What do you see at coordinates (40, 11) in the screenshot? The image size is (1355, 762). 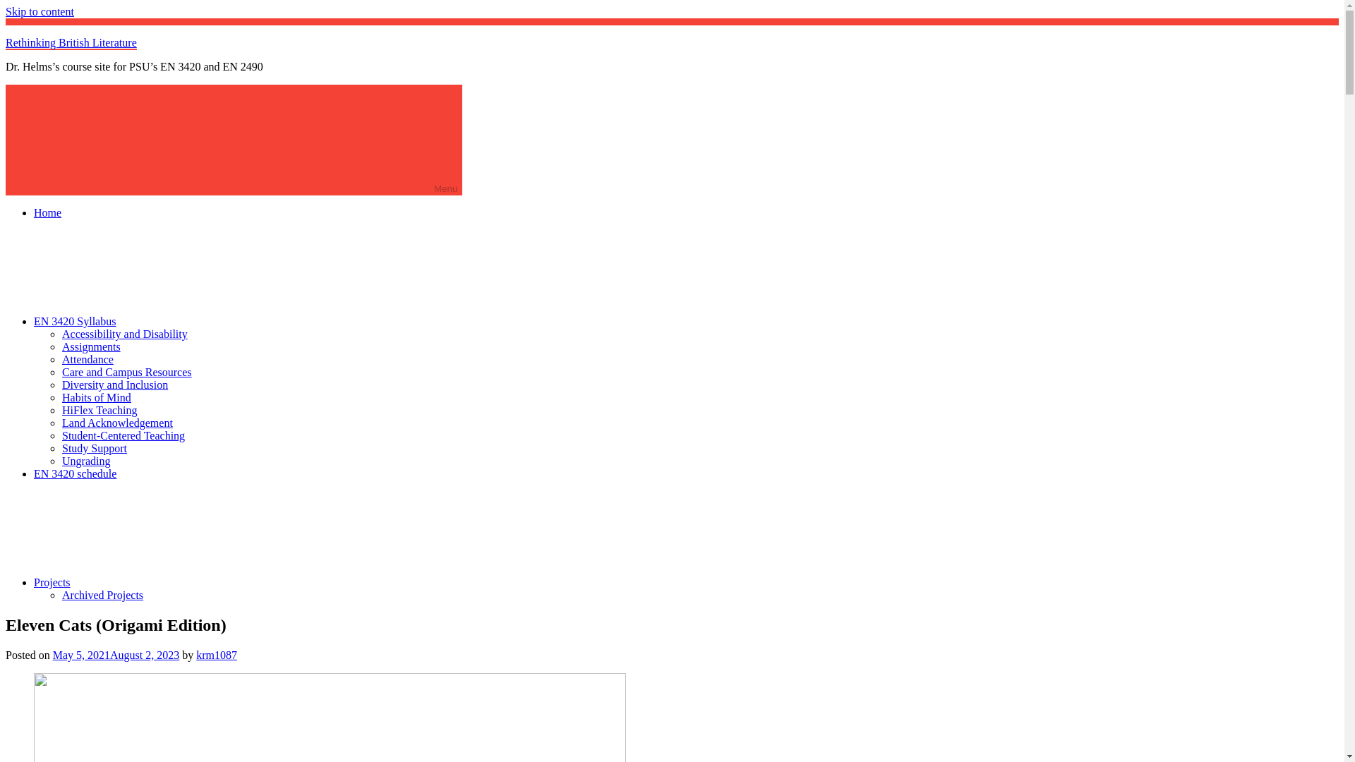 I see `Skip to content` at bounding box center [40, 11].